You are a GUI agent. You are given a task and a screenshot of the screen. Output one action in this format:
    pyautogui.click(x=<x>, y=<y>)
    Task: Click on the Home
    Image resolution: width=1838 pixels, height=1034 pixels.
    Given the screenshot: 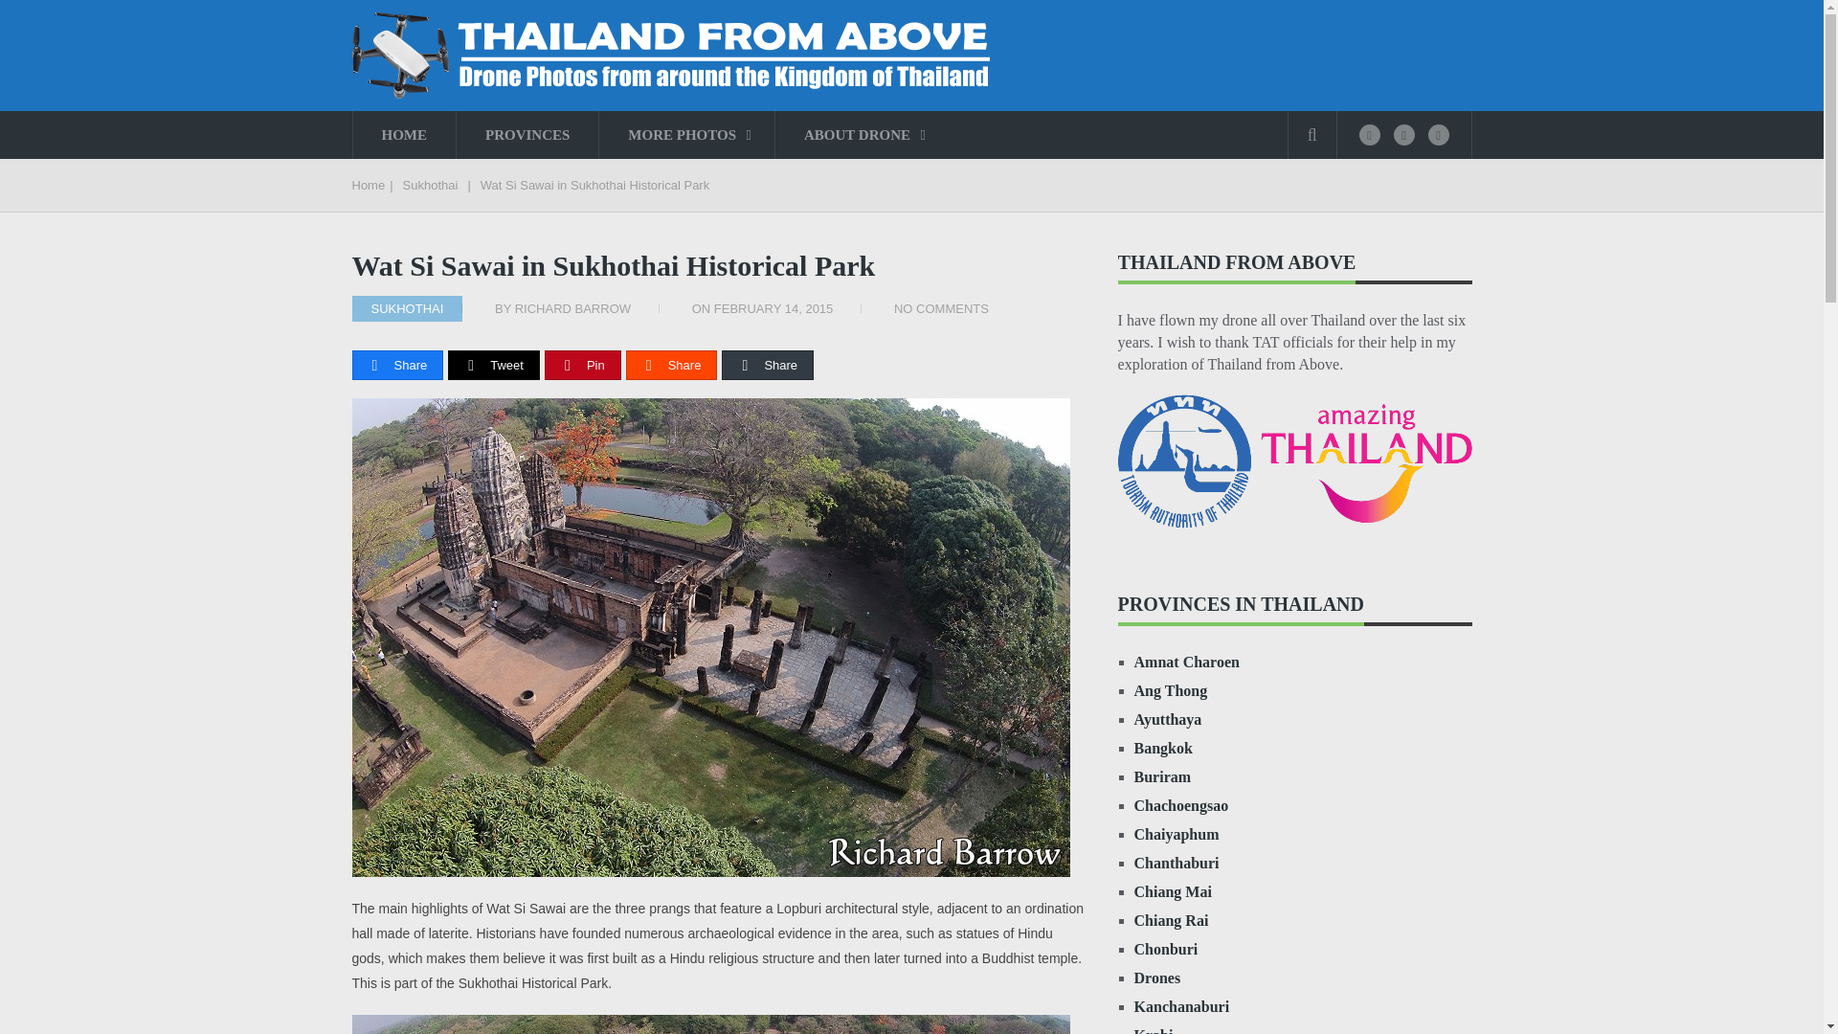 What is the action you would take?
    pyautogui.click(x=370, y=184)
    